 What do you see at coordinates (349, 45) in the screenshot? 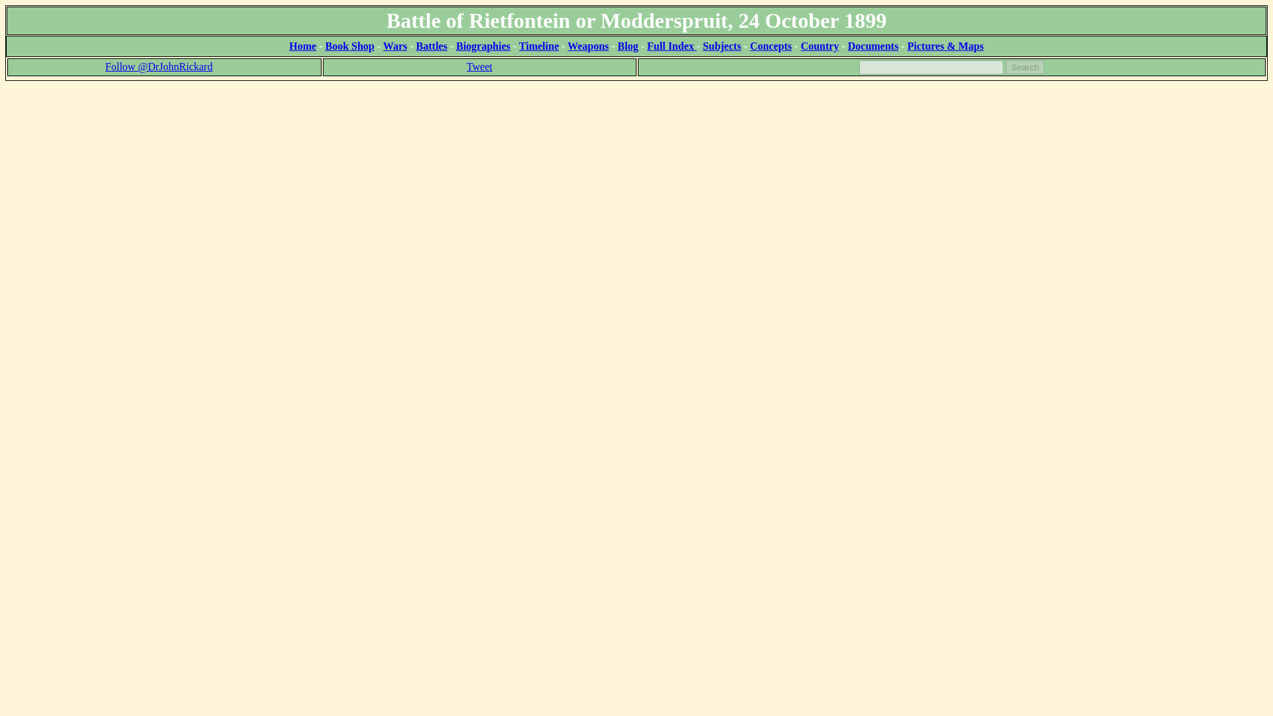
I see `Our Military History Bookshop` at bounding box center [349, 45].